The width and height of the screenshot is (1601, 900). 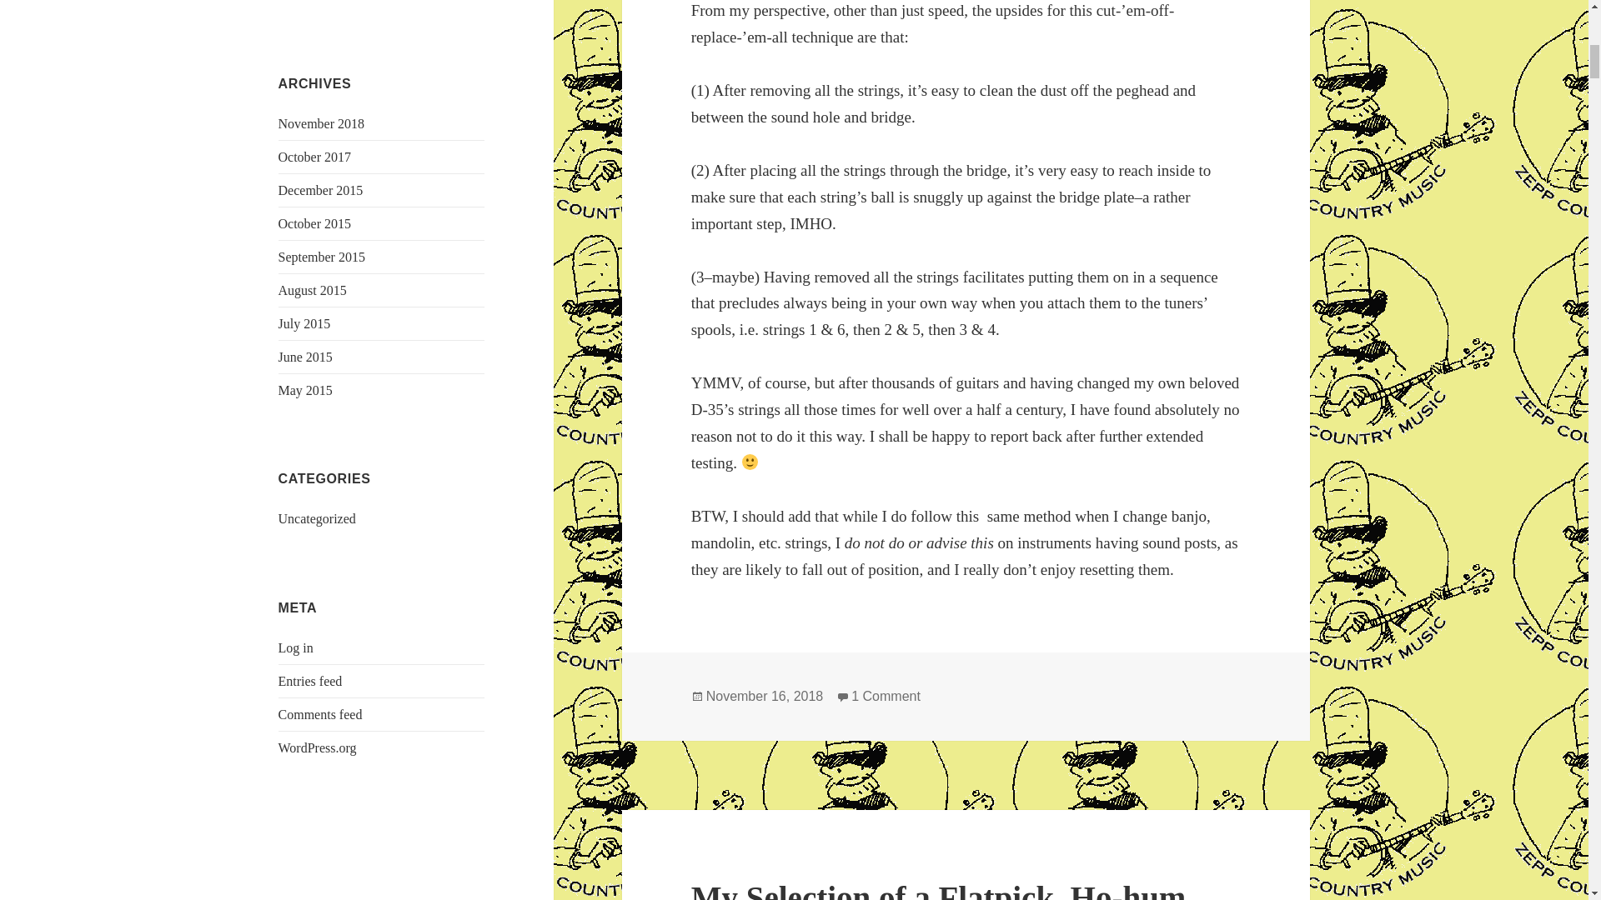 What do you see at coordinates (322, 123) in the screenshot?
I see `November 2018` at bounding box center [322, 123].